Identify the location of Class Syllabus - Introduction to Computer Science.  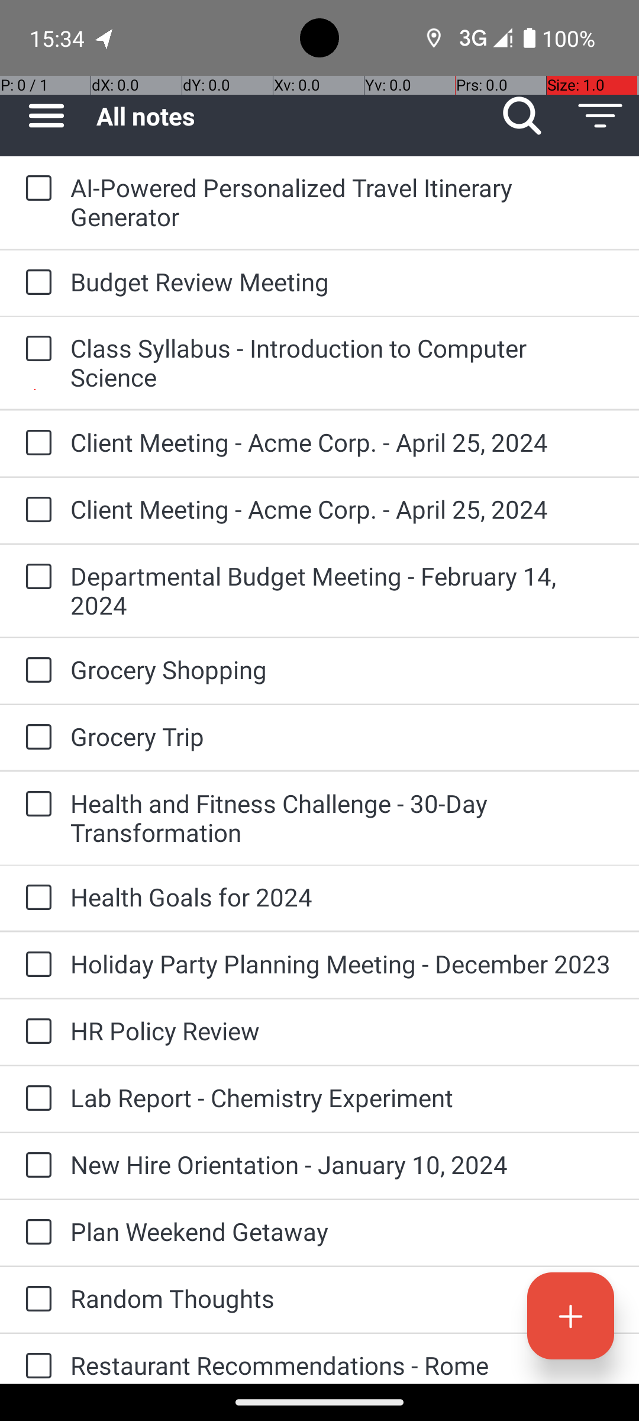
(343, 362).